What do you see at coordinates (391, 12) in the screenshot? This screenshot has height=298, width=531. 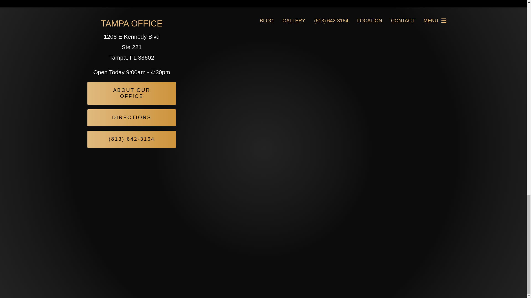 I see `Locations` at bounding box center [391, 12].